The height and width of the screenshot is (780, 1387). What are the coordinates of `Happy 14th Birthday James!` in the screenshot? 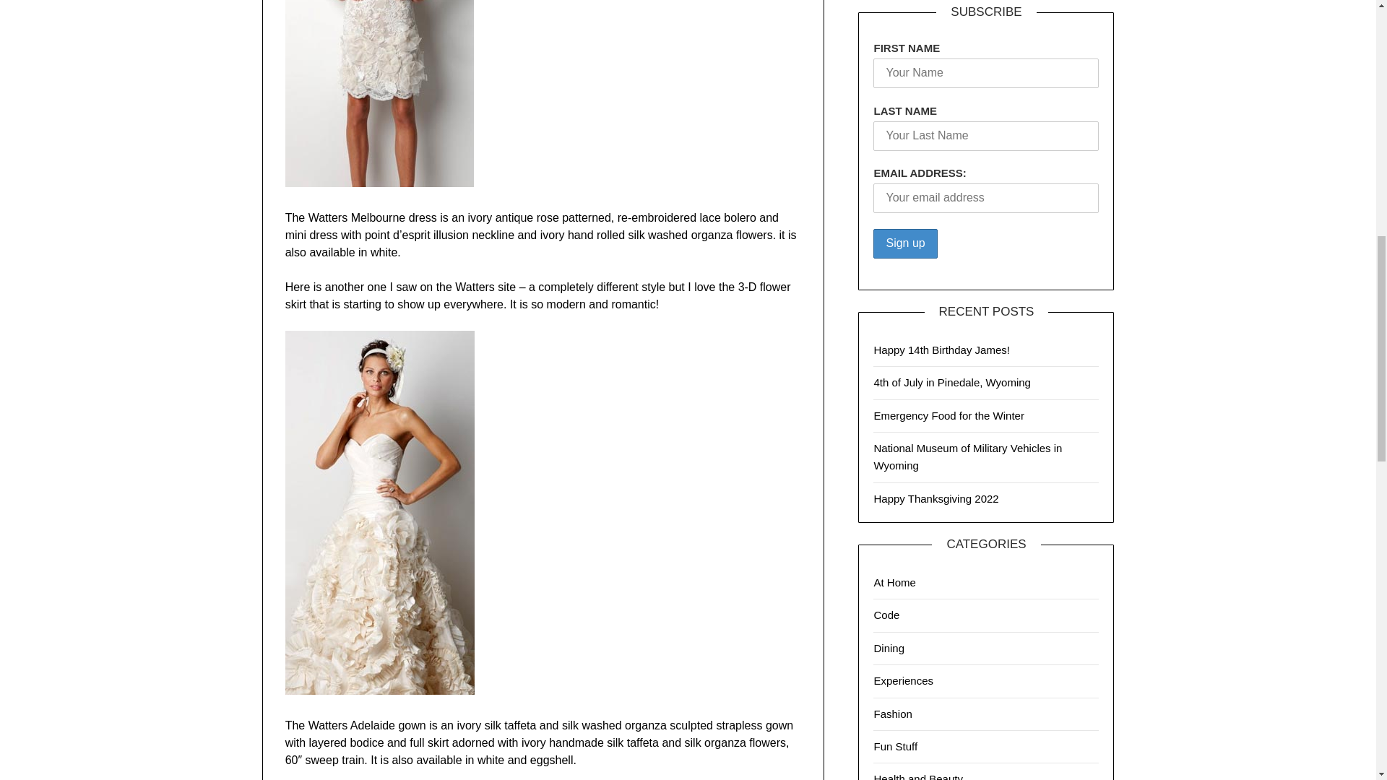 It's located at (941, 350).